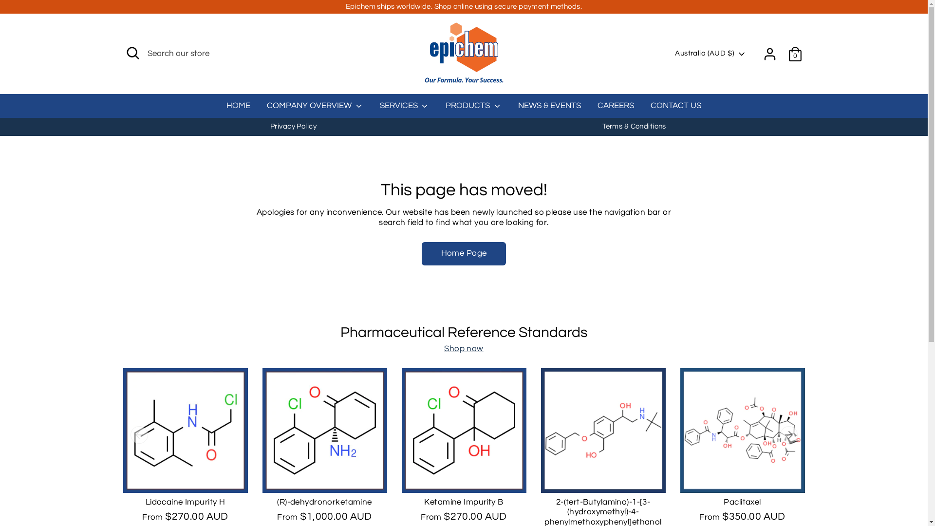 The height and width of the screenshot is (526, 935). What do you see at coordinates (464, 502) in the screenshot?
I see `Ketamine Impurity B` at bounding box center [464, 502].